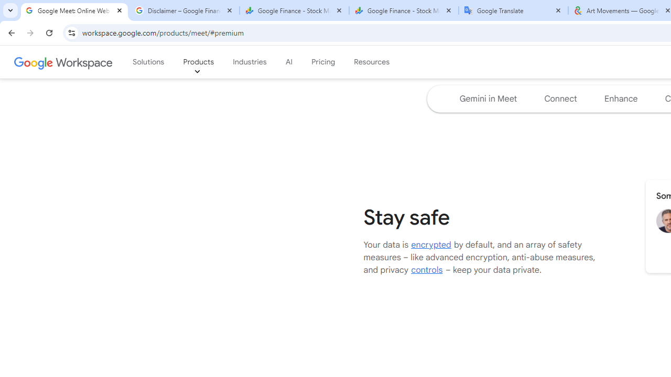 The width and height of the screenshot is (671, 377). I want to click on Google Translate, so click(514, 10).